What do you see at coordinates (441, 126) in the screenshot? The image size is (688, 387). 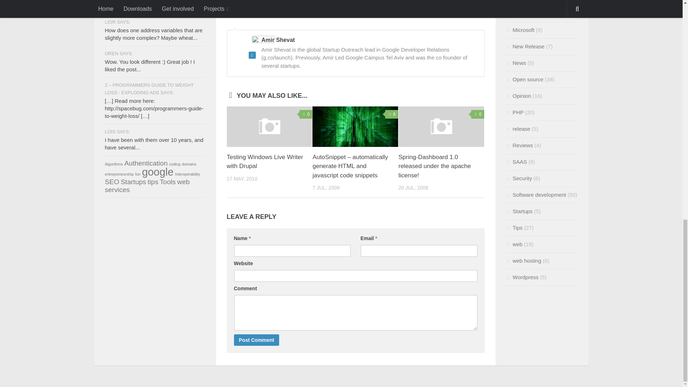 I see `Spring-Dashboard 1.0 released under the apache license!` at bounding box center [441, 126].